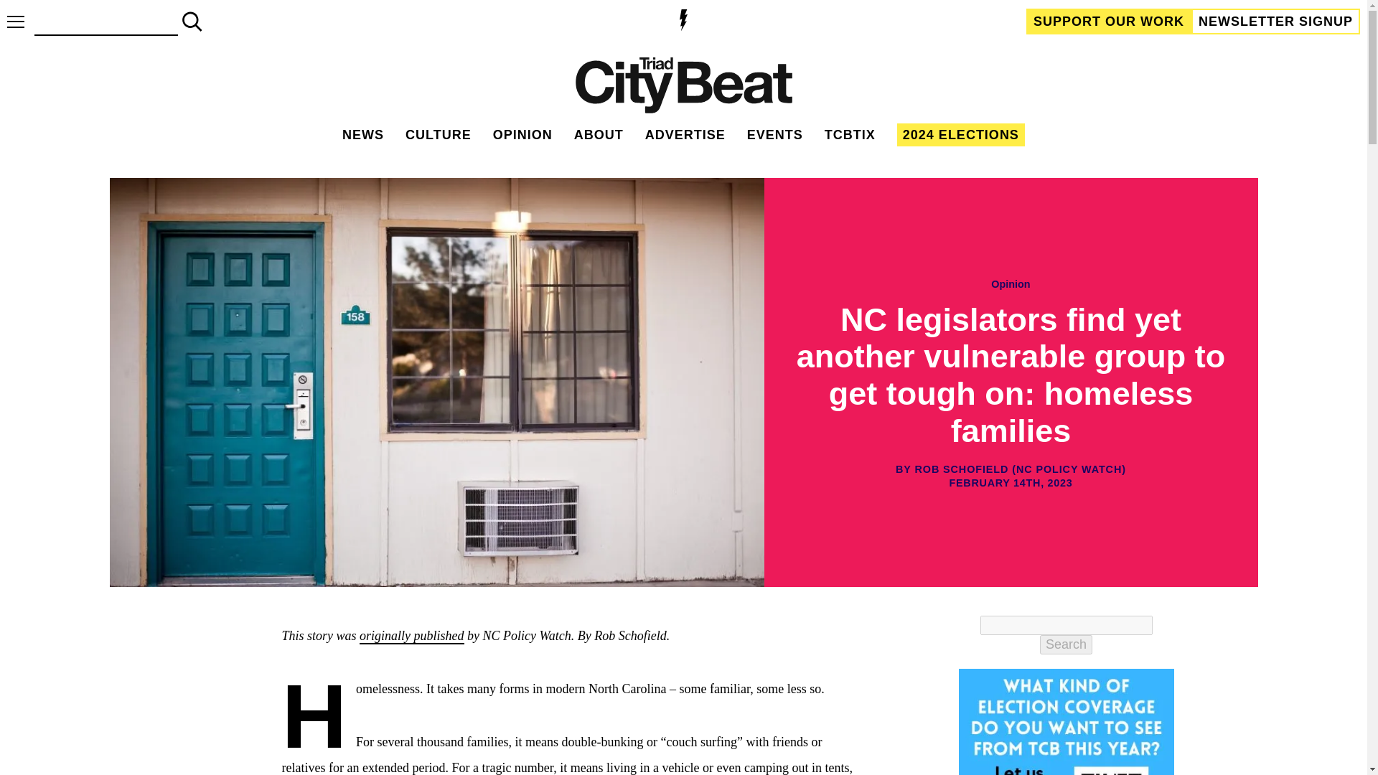  I want to click on NEWSLETTER SIGNUP, so click(1276, 21).